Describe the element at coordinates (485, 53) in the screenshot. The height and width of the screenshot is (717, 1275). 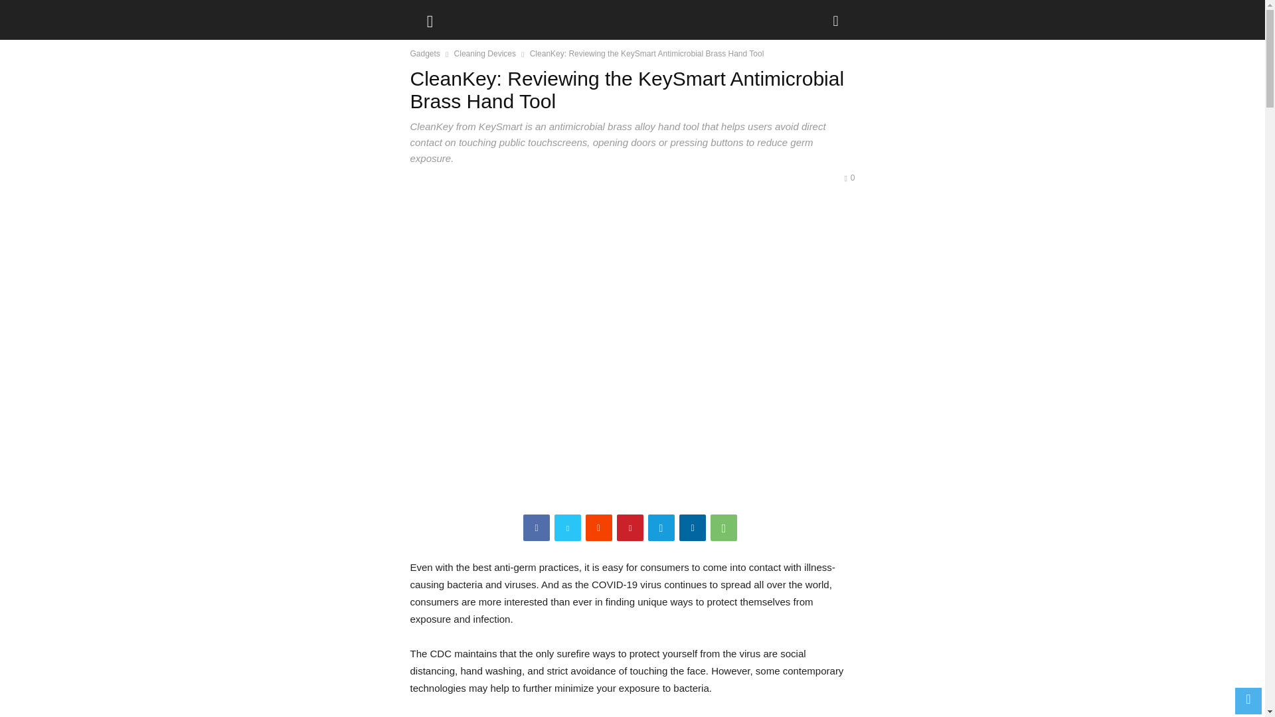
I see `View all posts in Cleaning Devices` at that location.